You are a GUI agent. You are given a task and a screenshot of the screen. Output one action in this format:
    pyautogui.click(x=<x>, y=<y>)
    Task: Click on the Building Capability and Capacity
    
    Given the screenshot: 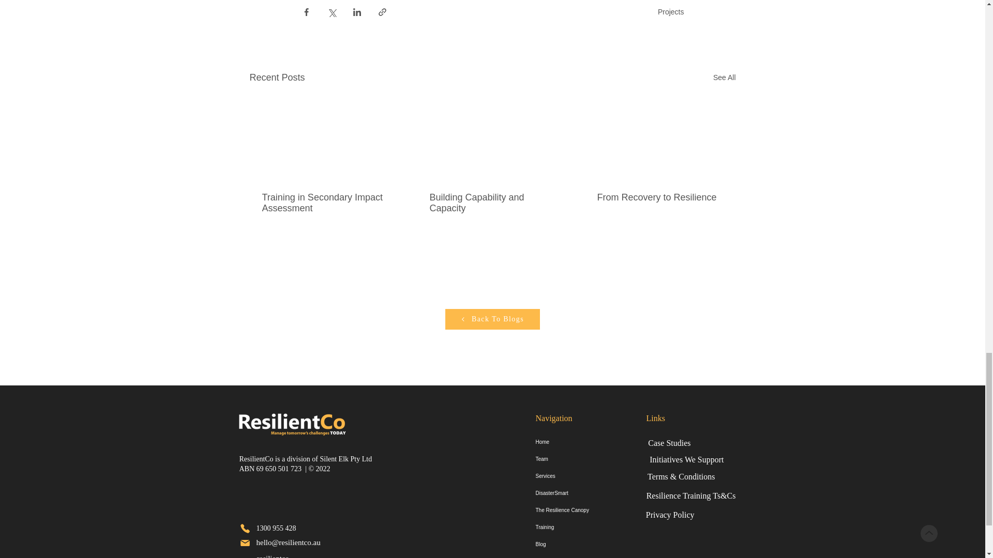 What is the action you would take?
    pyautogui.click(x=491, y=203)
    